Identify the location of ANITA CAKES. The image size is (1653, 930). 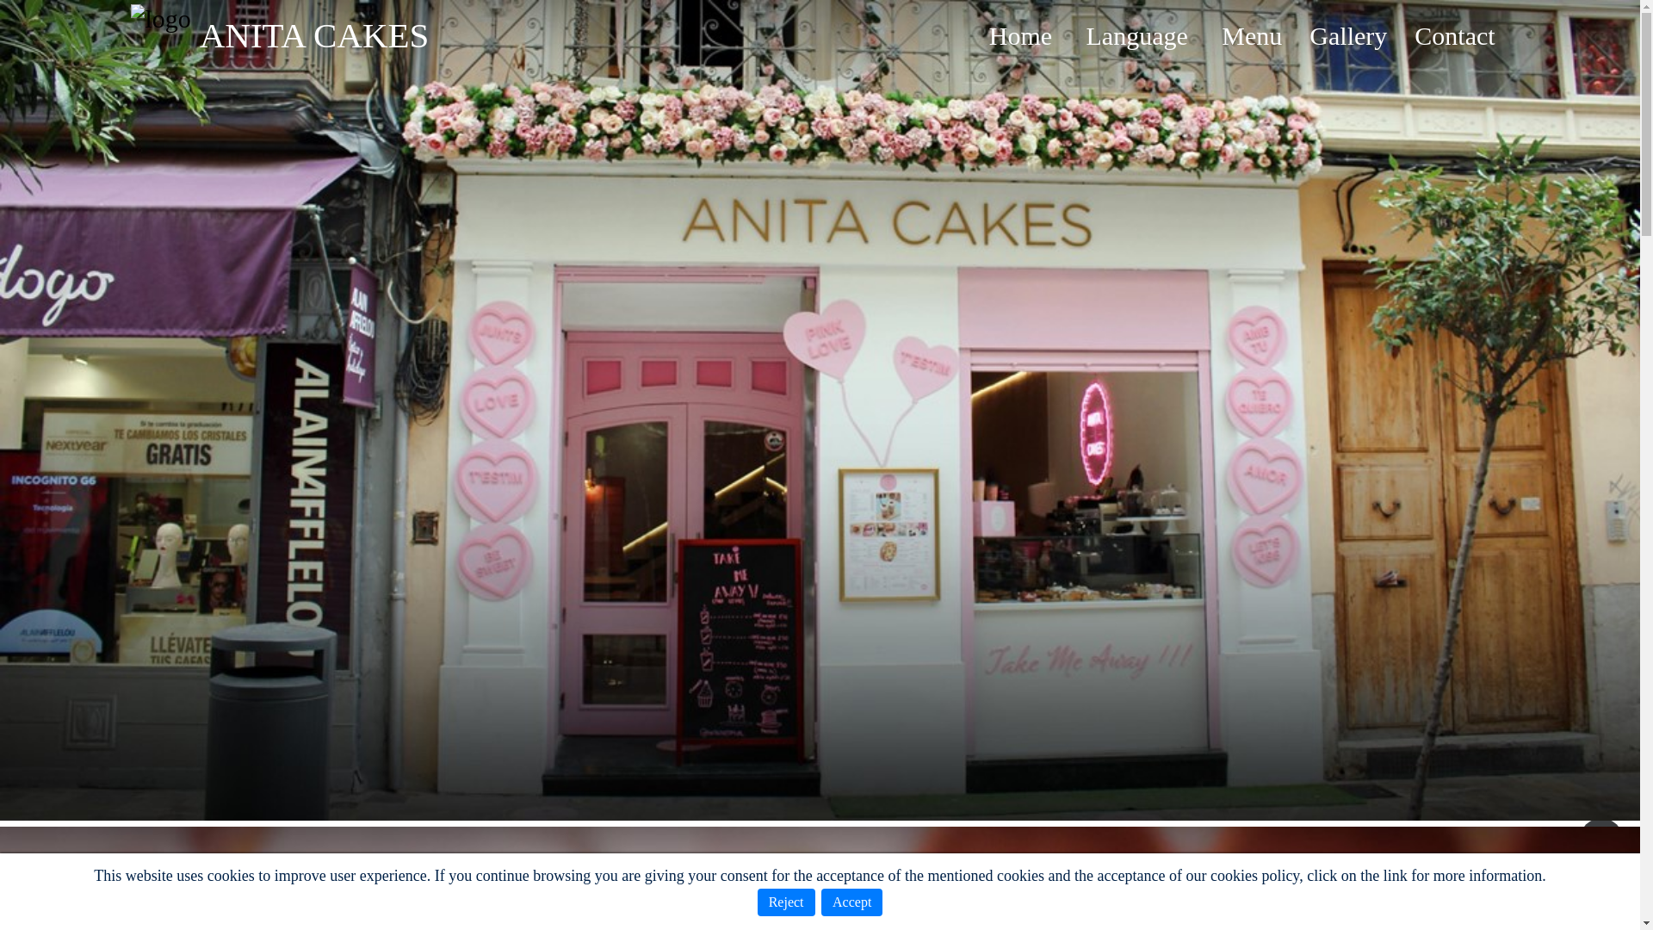
(315, 35).